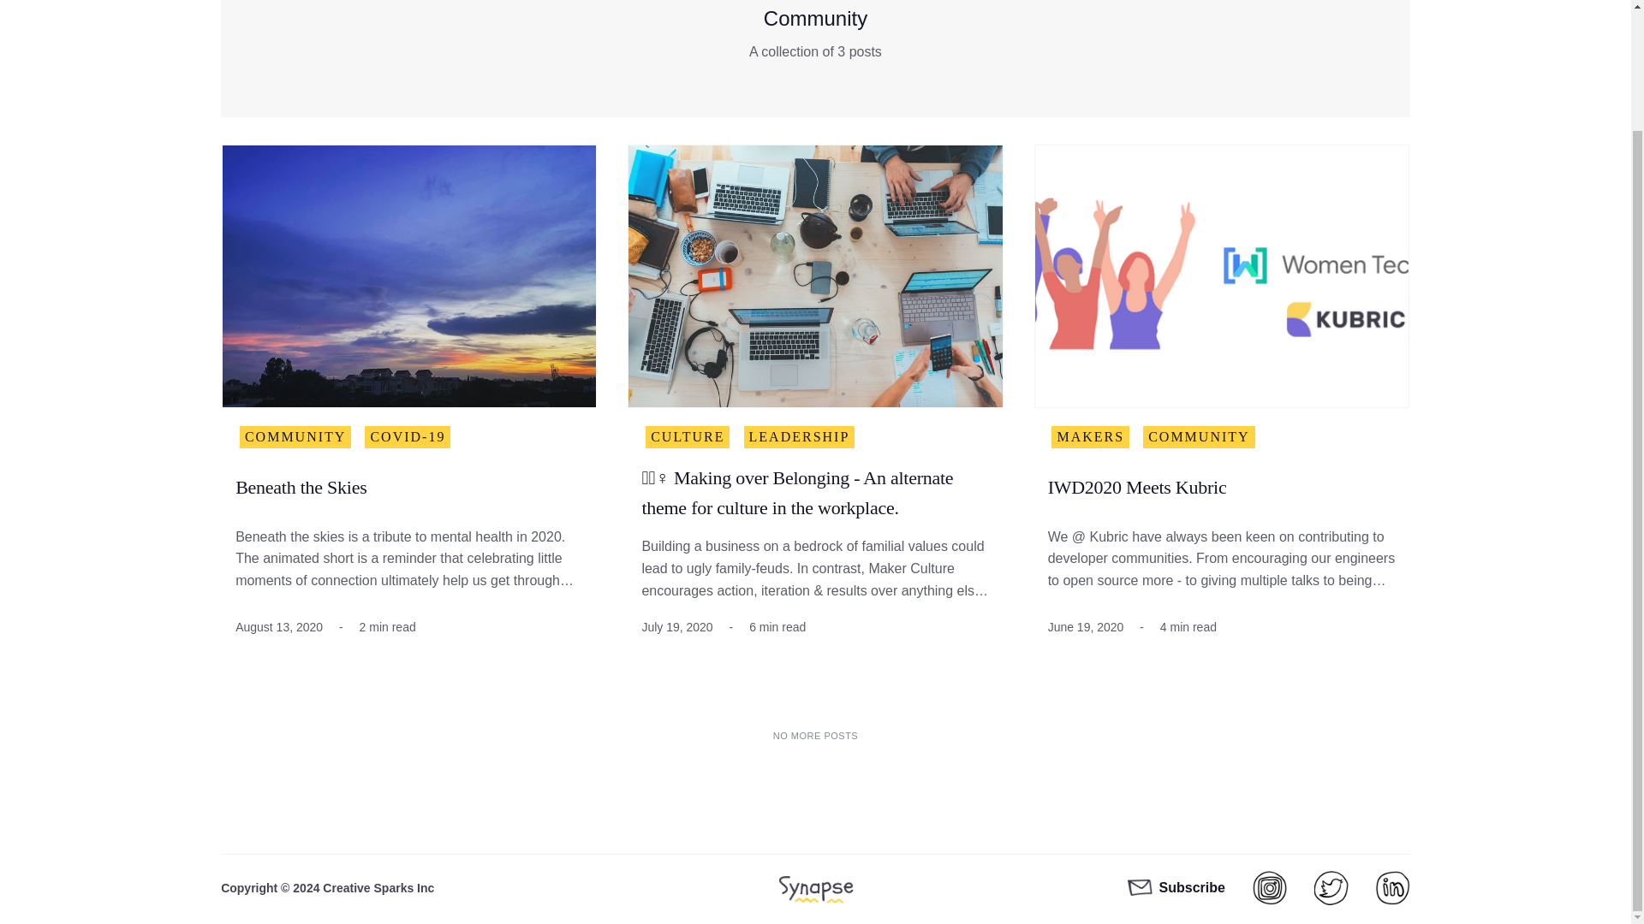  Describe the element at coordinates (1137, 488) in the screenshot. I see `IWD2020 Meets Kubric` at that location.